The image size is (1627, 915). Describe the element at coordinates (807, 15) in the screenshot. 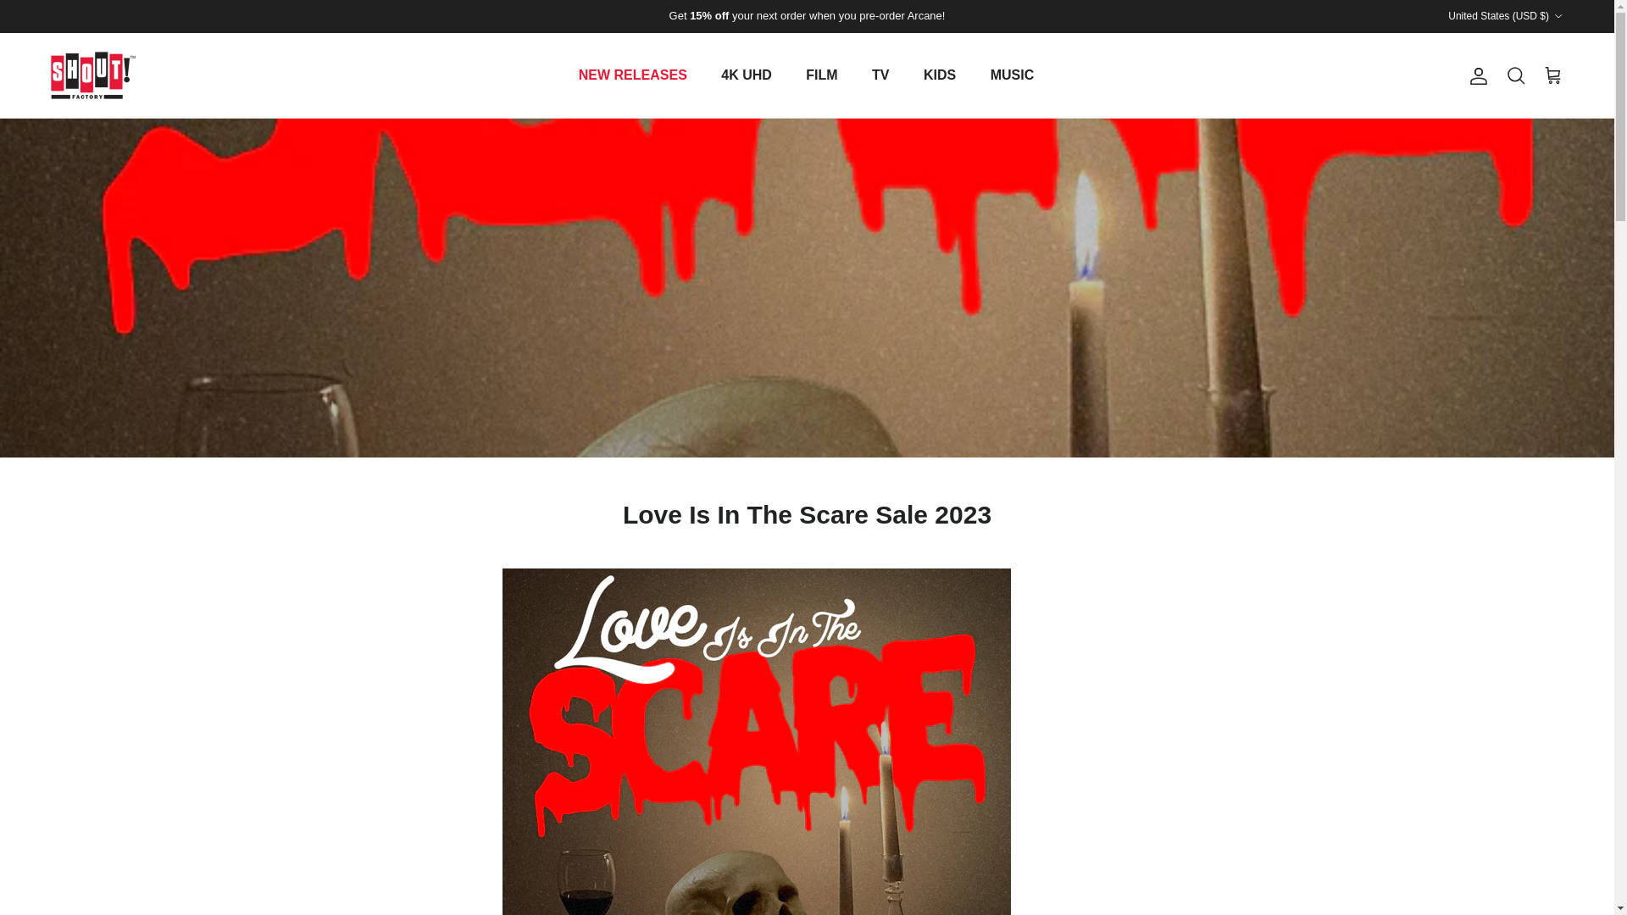

I see `Arcane League Of Legends` at that location.